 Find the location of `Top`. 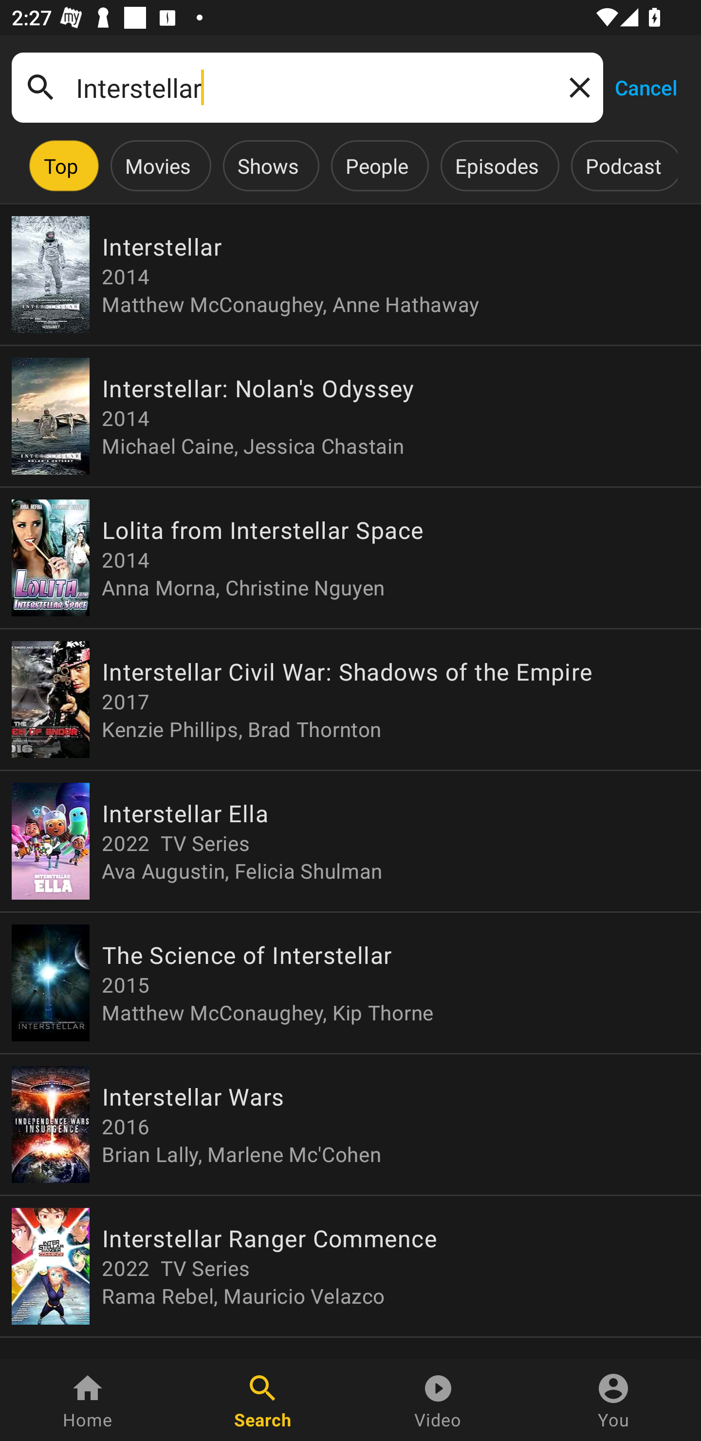

Top is located at coordinates (61, 166).